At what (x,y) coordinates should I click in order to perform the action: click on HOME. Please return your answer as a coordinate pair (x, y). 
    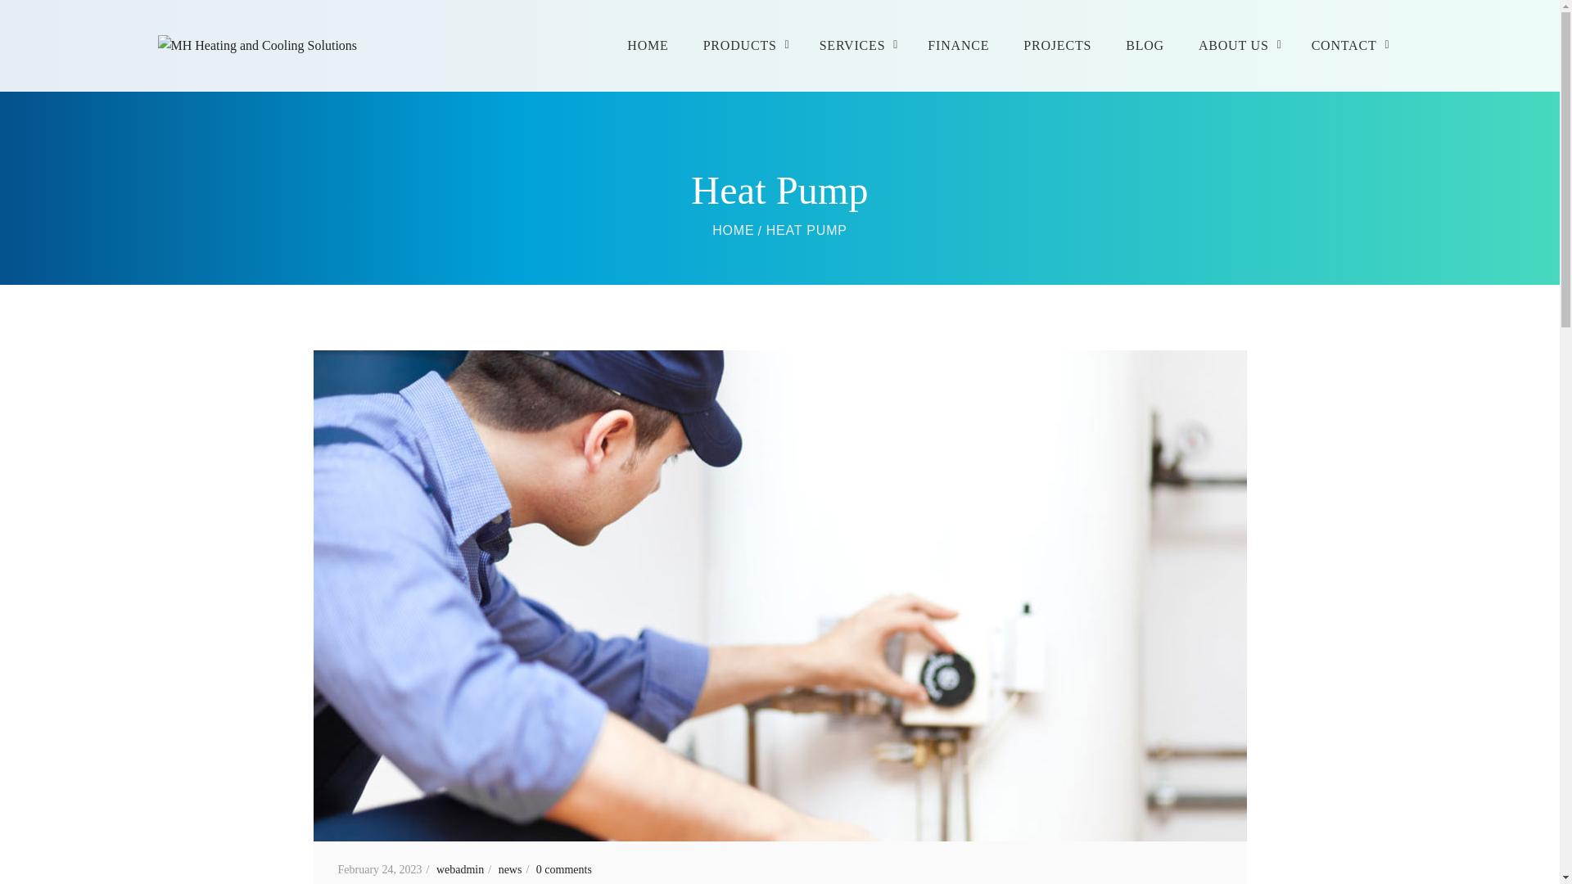
    Looking at the image, I should click on (647, 45).